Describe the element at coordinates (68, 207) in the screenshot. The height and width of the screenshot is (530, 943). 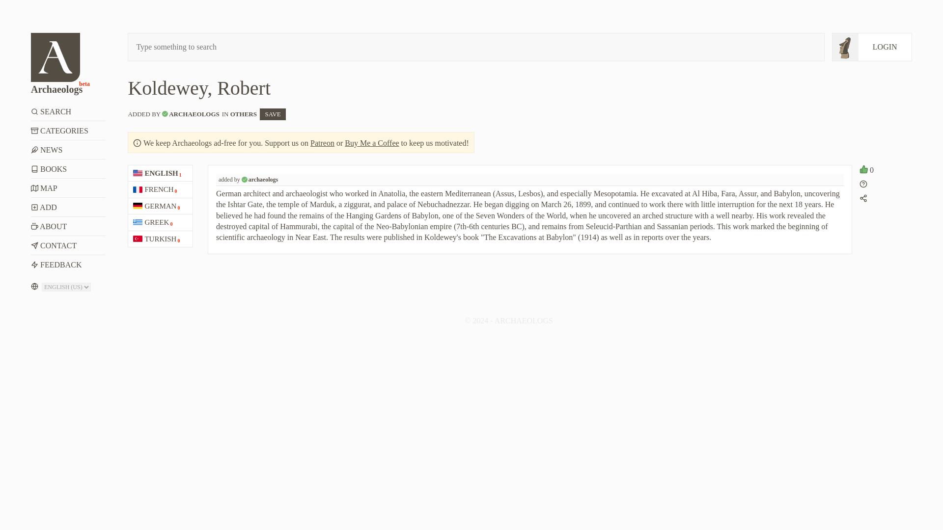
I see ` ADD` at that location.